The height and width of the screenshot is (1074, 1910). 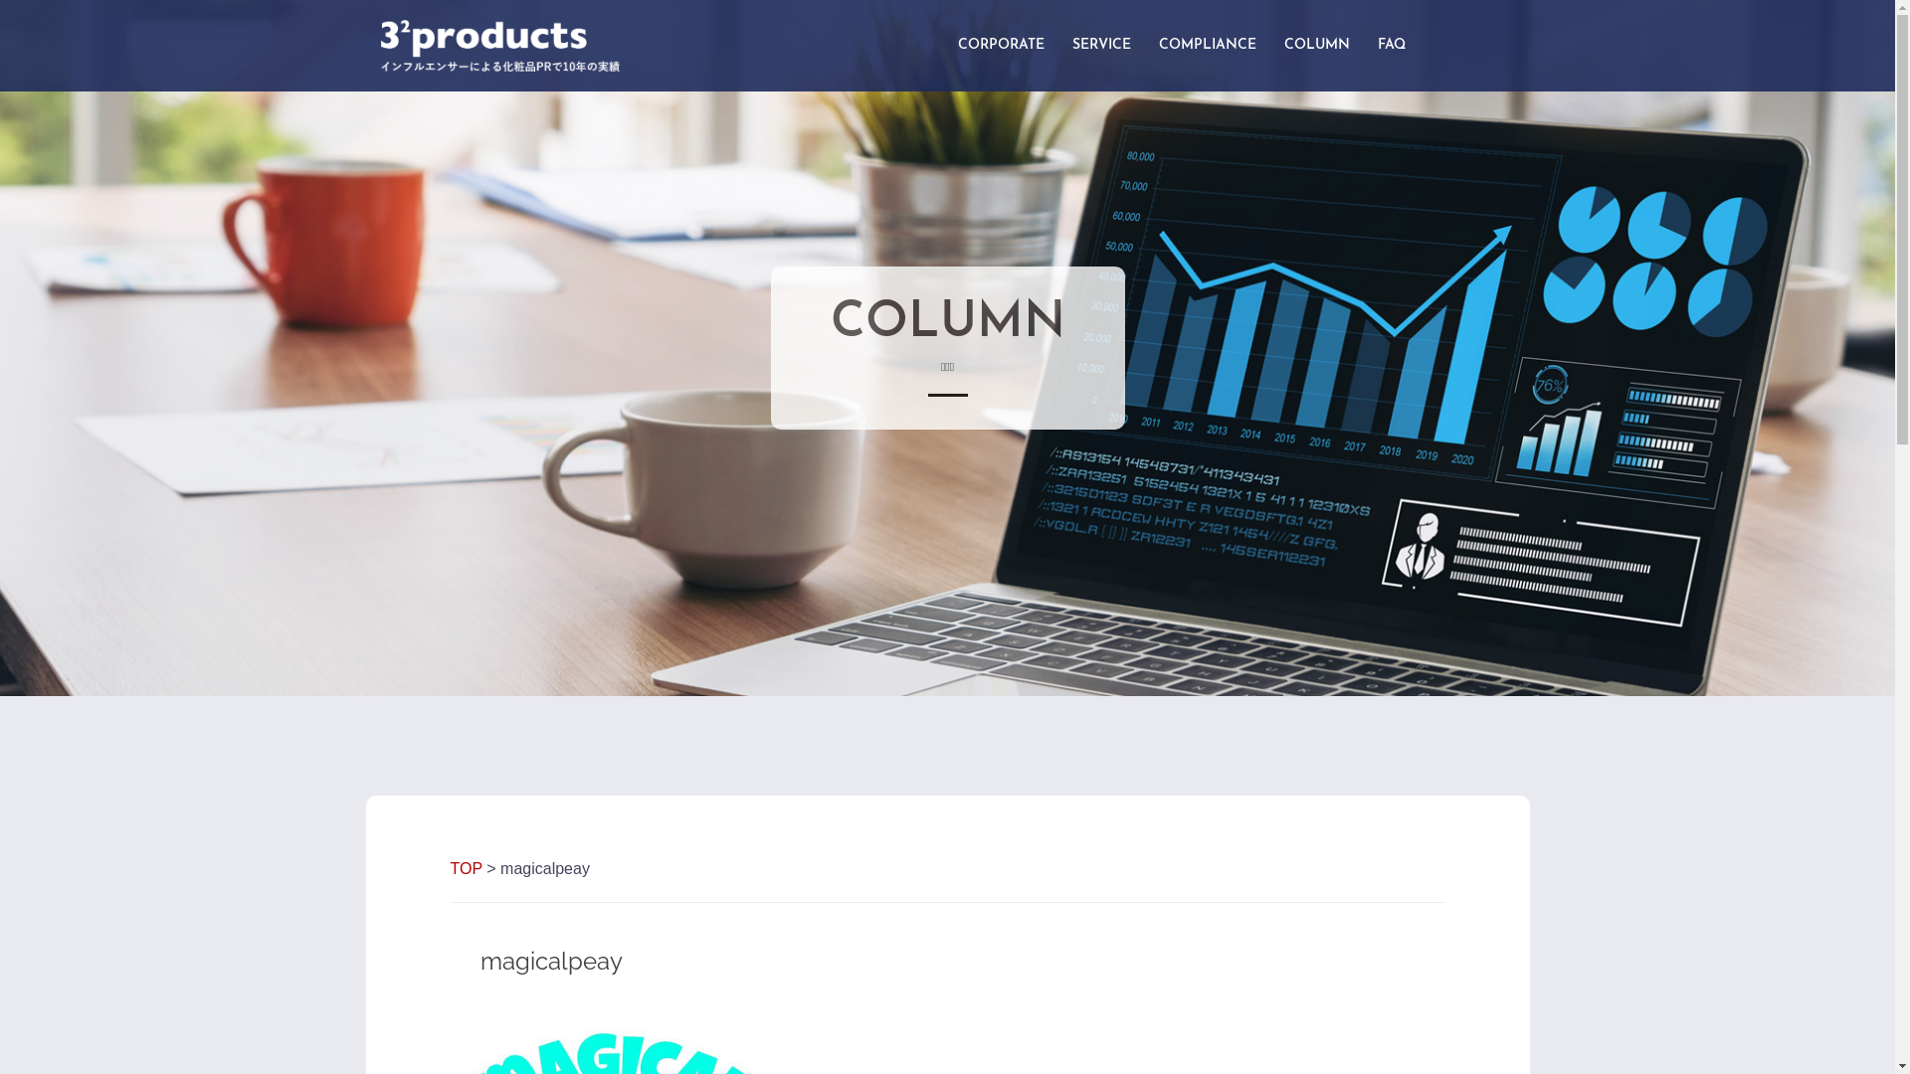 What do you see at coordinates (1102, 46) in the screenshot?
I see `SERVICE` at bounding box center [1102, 46].